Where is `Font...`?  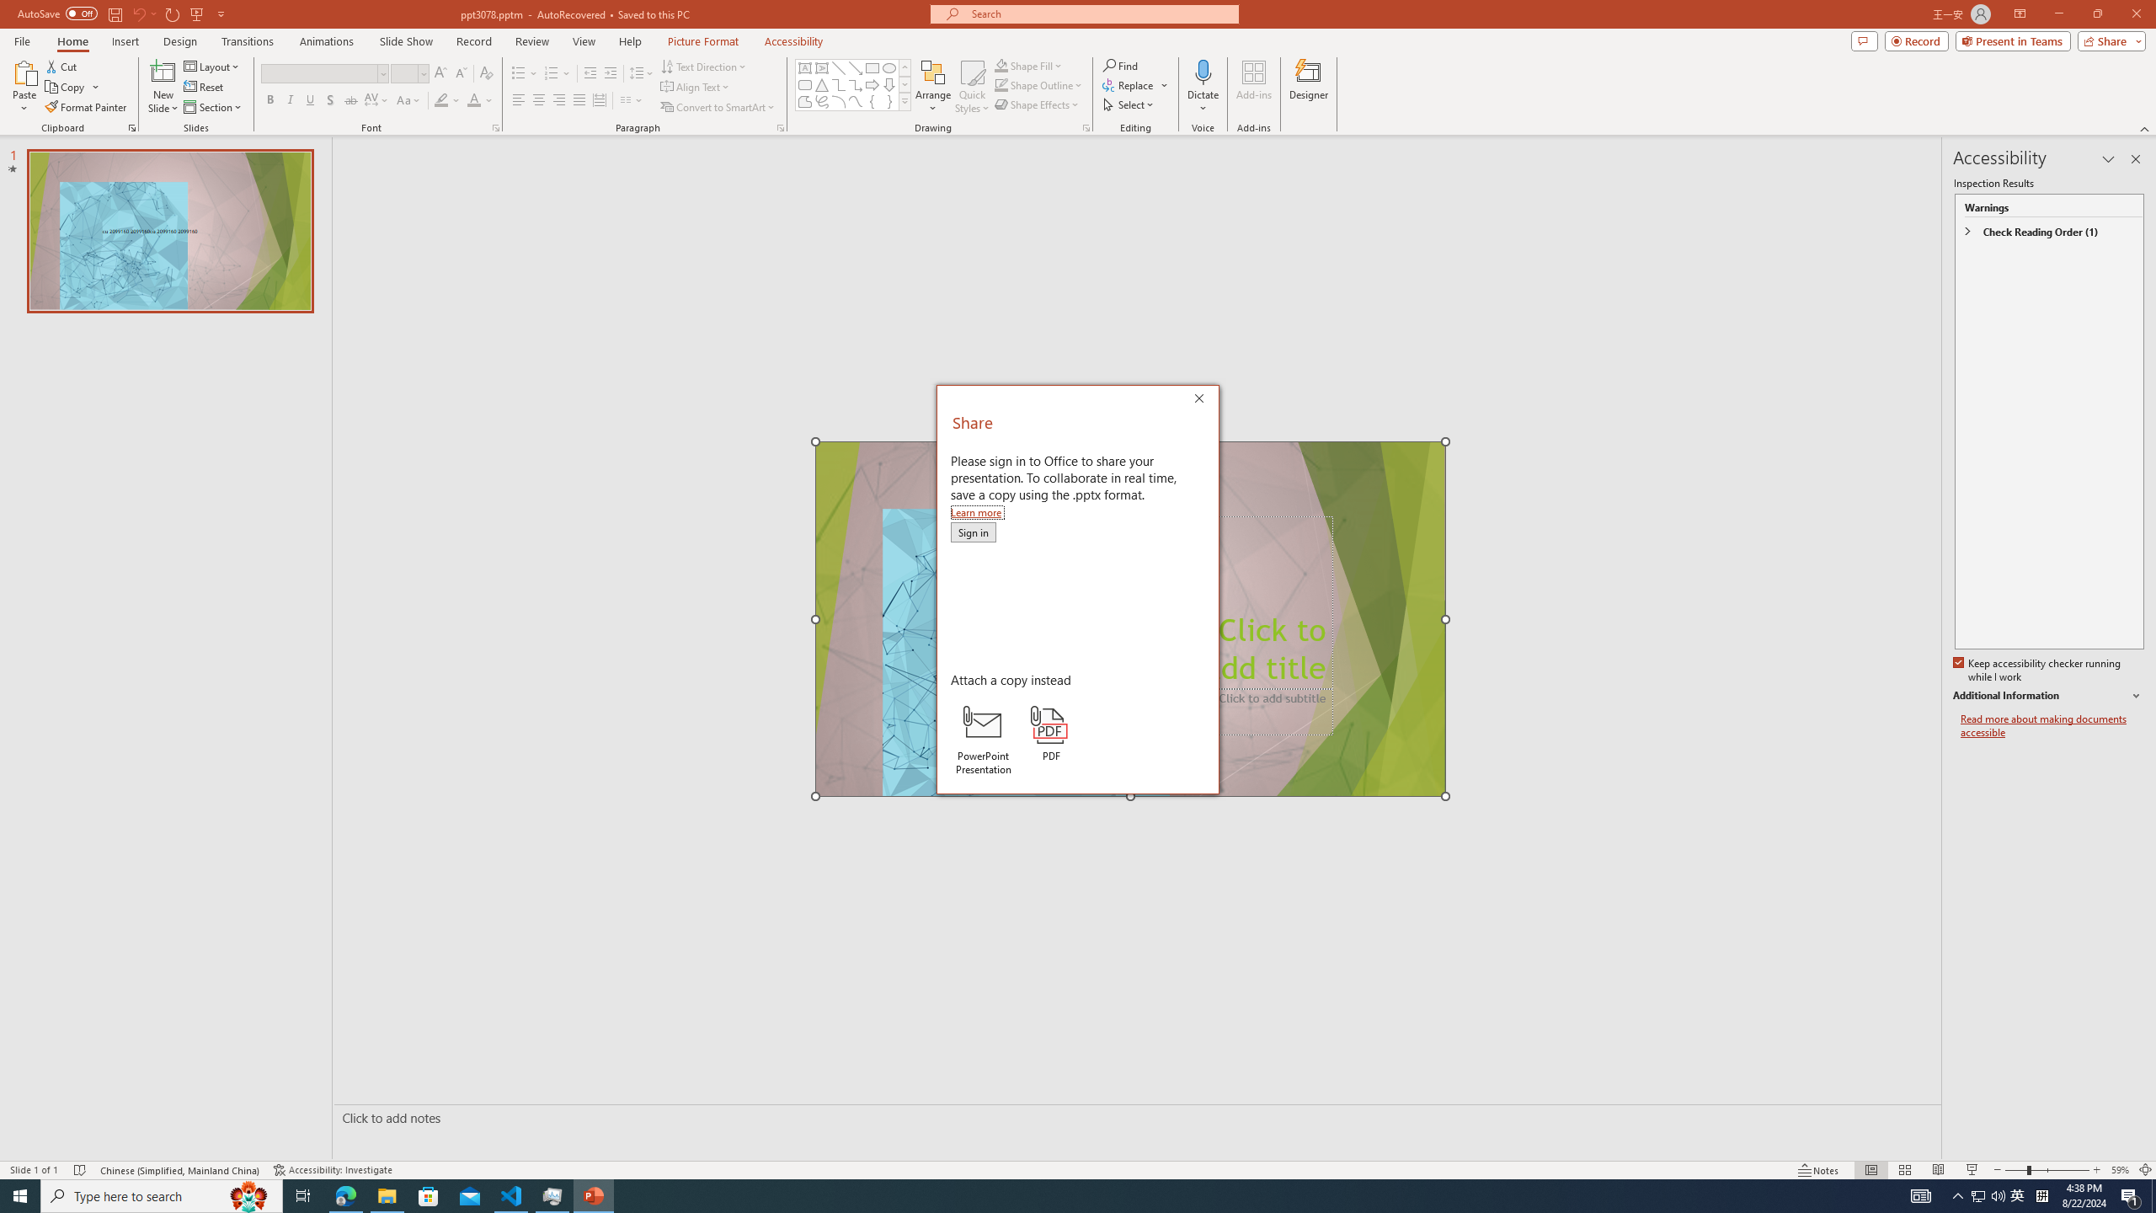
Font... is located at coordinates (495, 128).